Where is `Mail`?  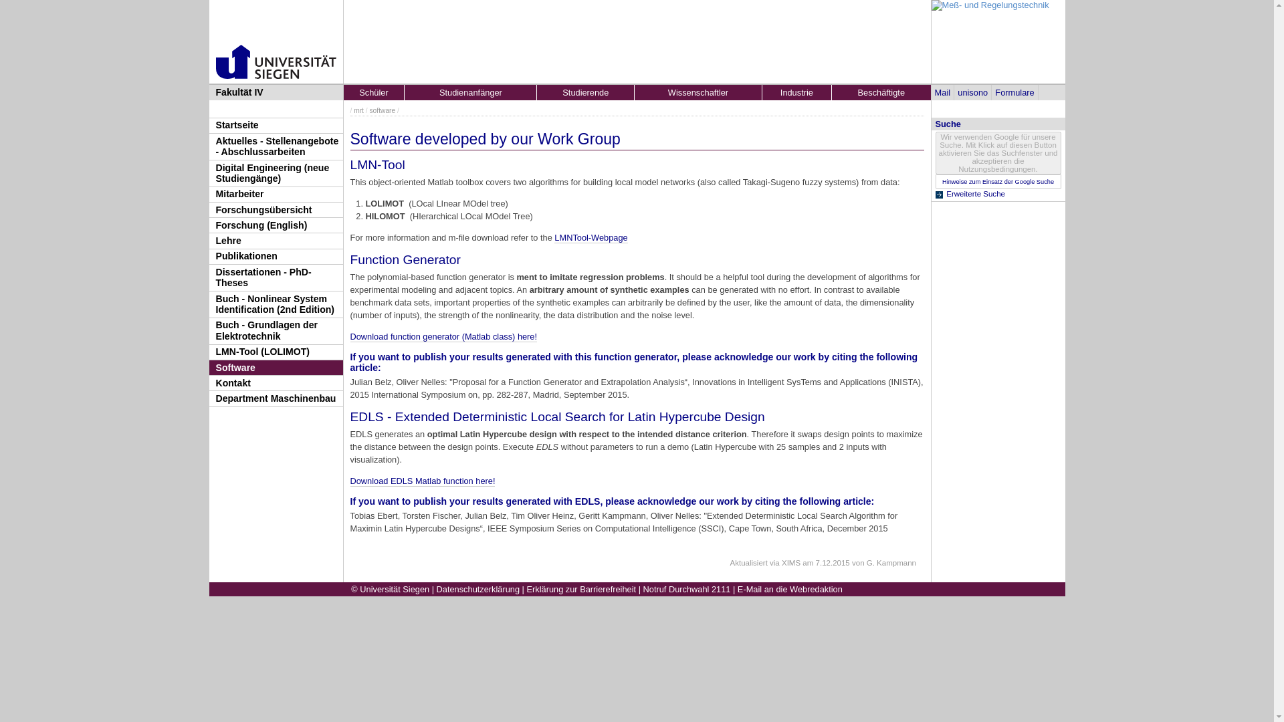
Mail is located at coordinates (942, 92).